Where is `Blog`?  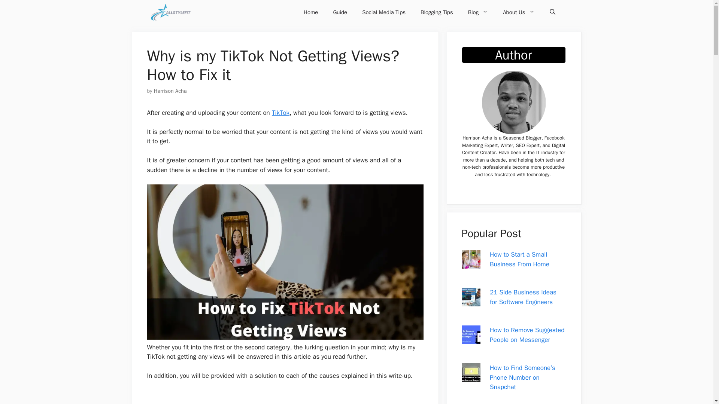
Blog is located at coordinates (478, 12).